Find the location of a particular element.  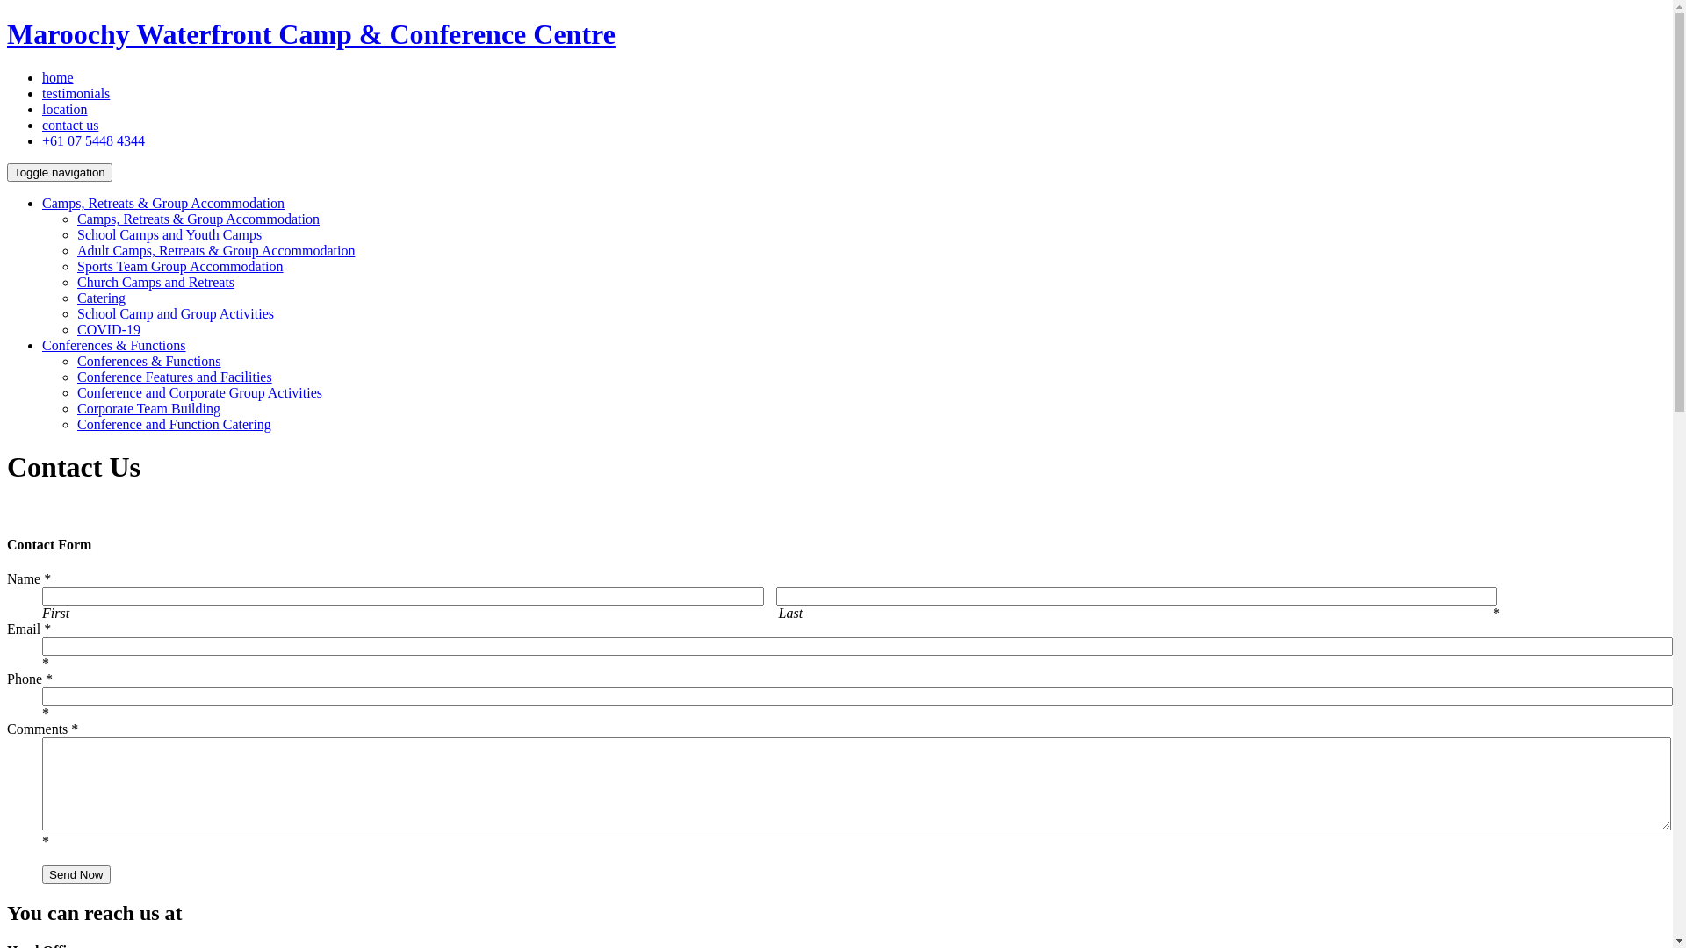

COVID-19 is located at coordinates (109, 330).